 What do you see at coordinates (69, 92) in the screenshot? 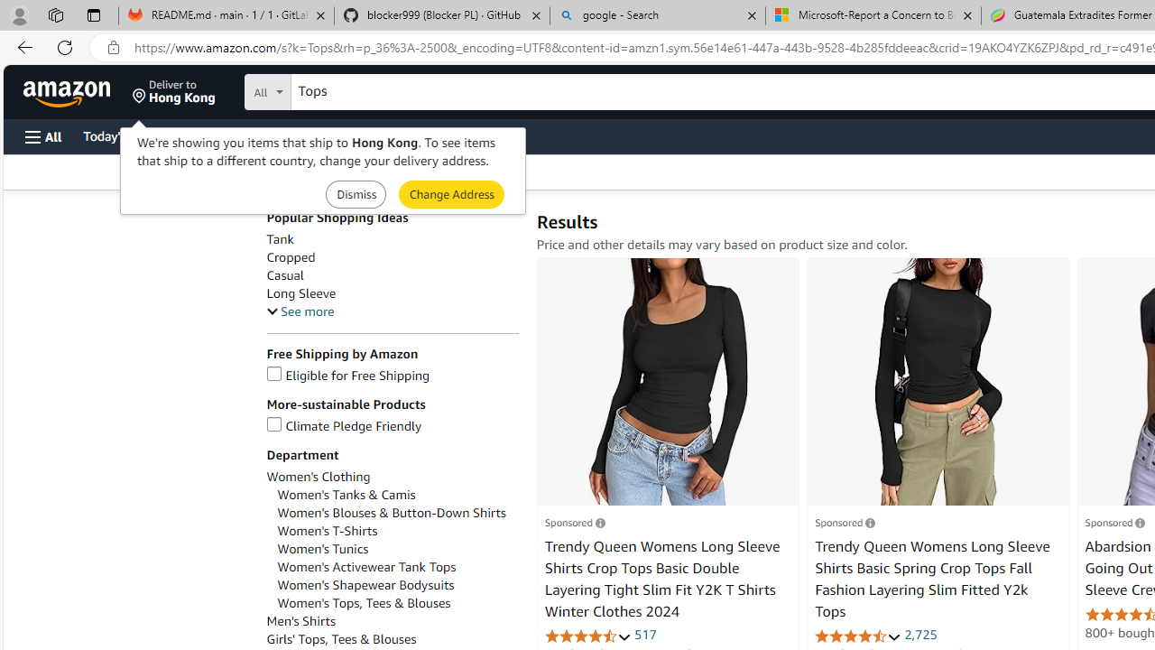
I see `Amazon` at bounding box center [69, 92].